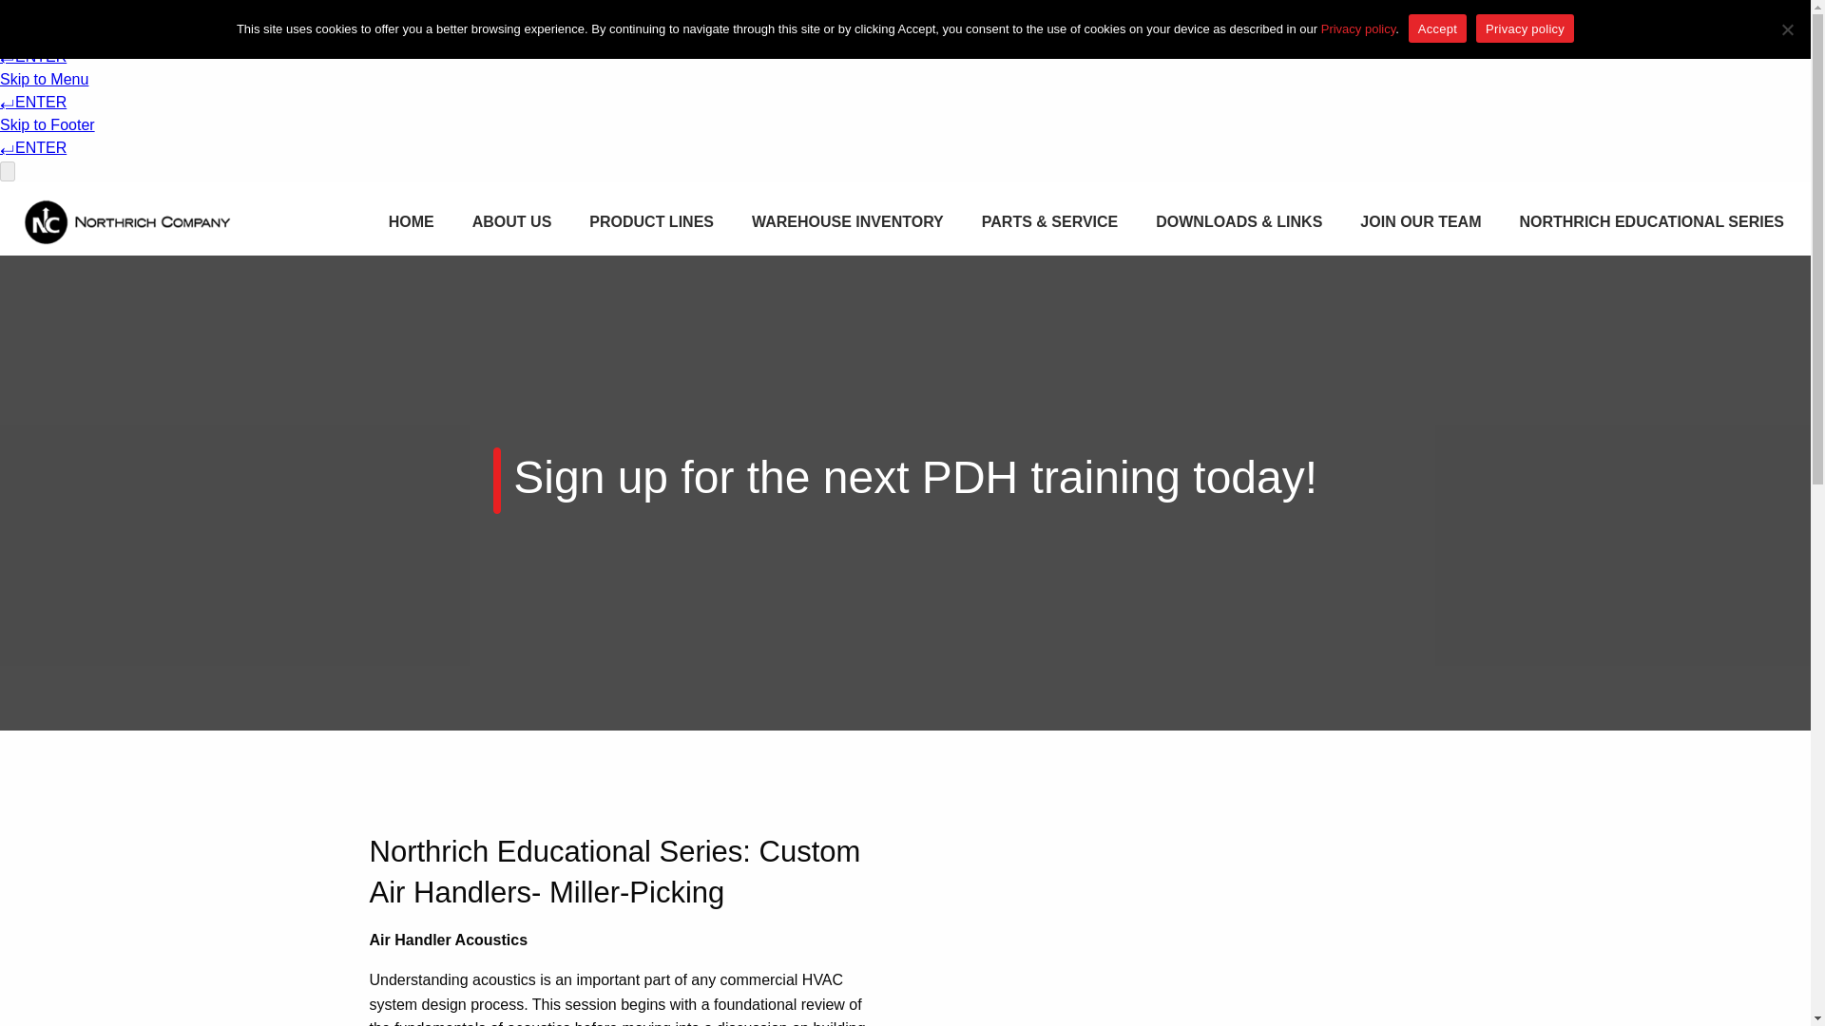  What do you see at coordinates (1358, 27) in the screenshot?
I see `Privacy policy` at bounding box center [1358, 27].